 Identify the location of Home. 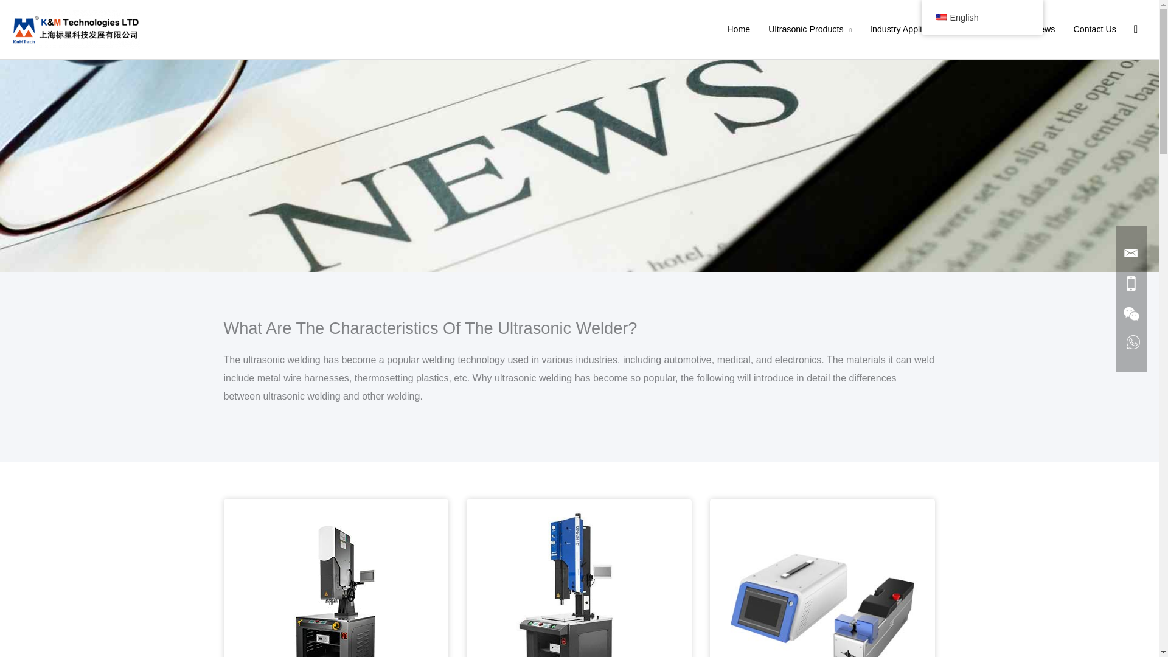
(739, 29).